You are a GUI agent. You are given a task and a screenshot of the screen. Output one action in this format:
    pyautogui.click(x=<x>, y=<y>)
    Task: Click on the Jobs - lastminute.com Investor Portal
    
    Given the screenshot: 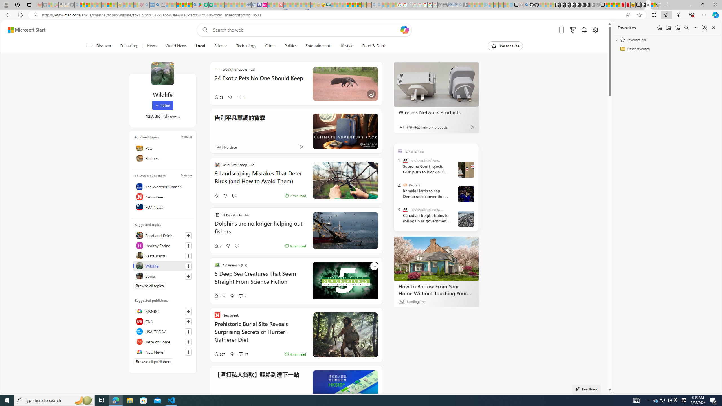 What is the action you would take?
    pyautogui.click(x=265, y=5)
    